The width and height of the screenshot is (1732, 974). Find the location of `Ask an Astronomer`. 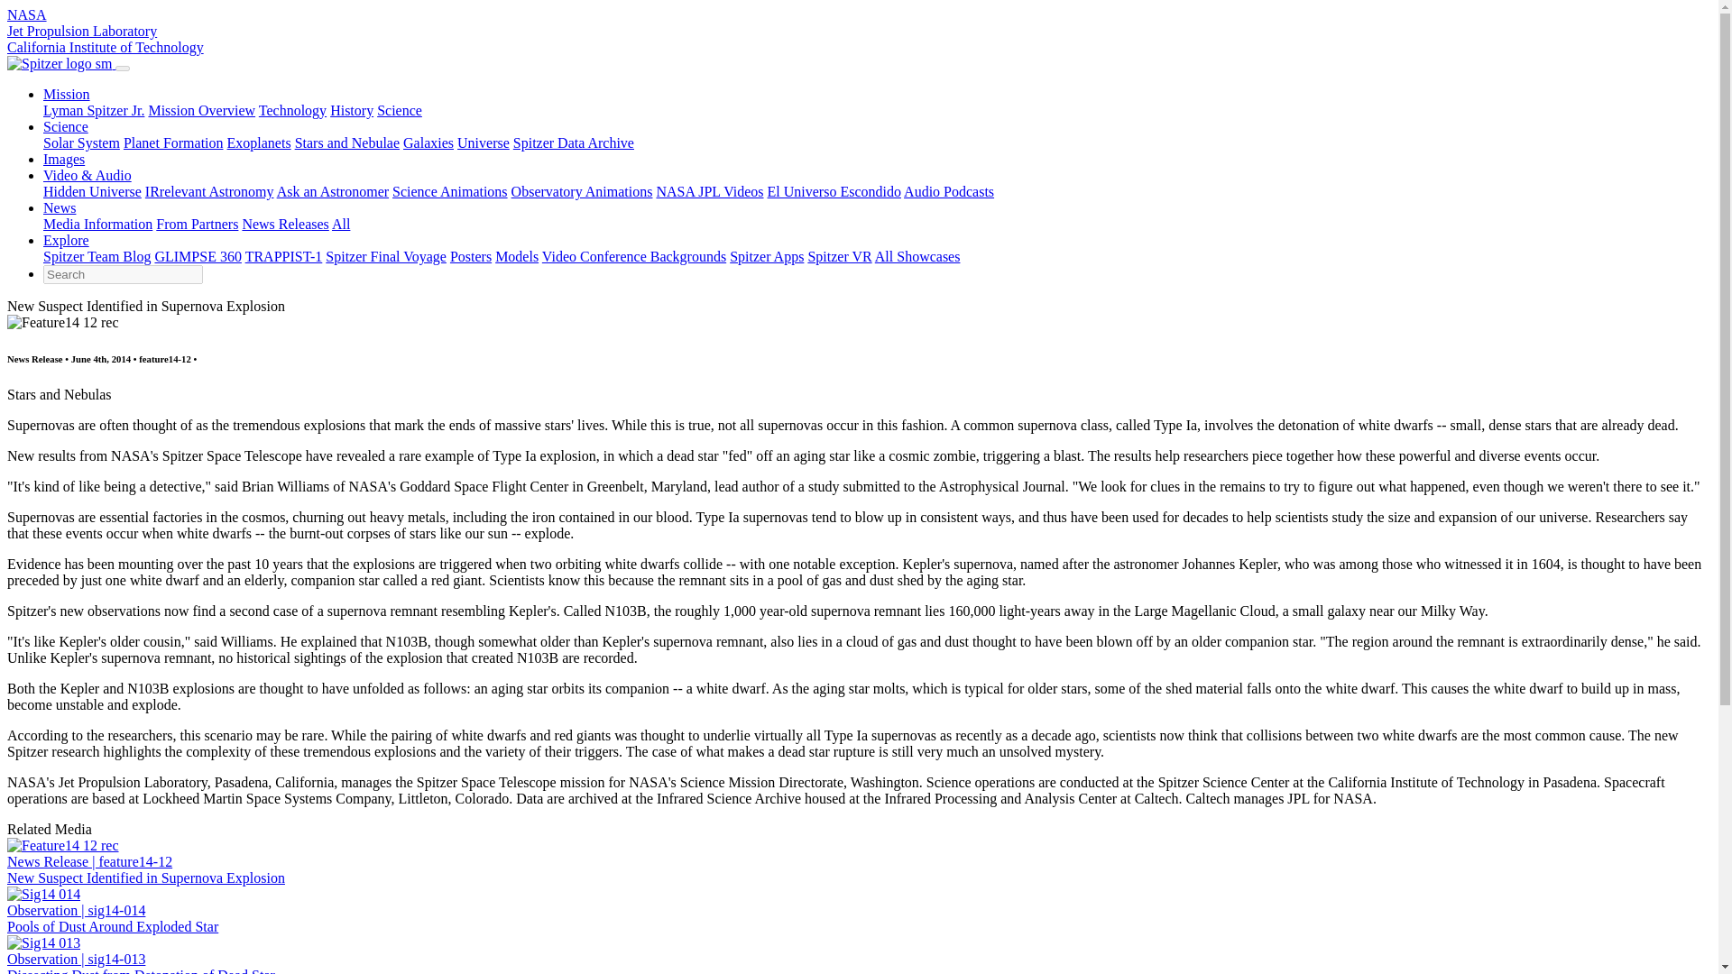

Ask an Astronomer is located at coordinates (332, 191).